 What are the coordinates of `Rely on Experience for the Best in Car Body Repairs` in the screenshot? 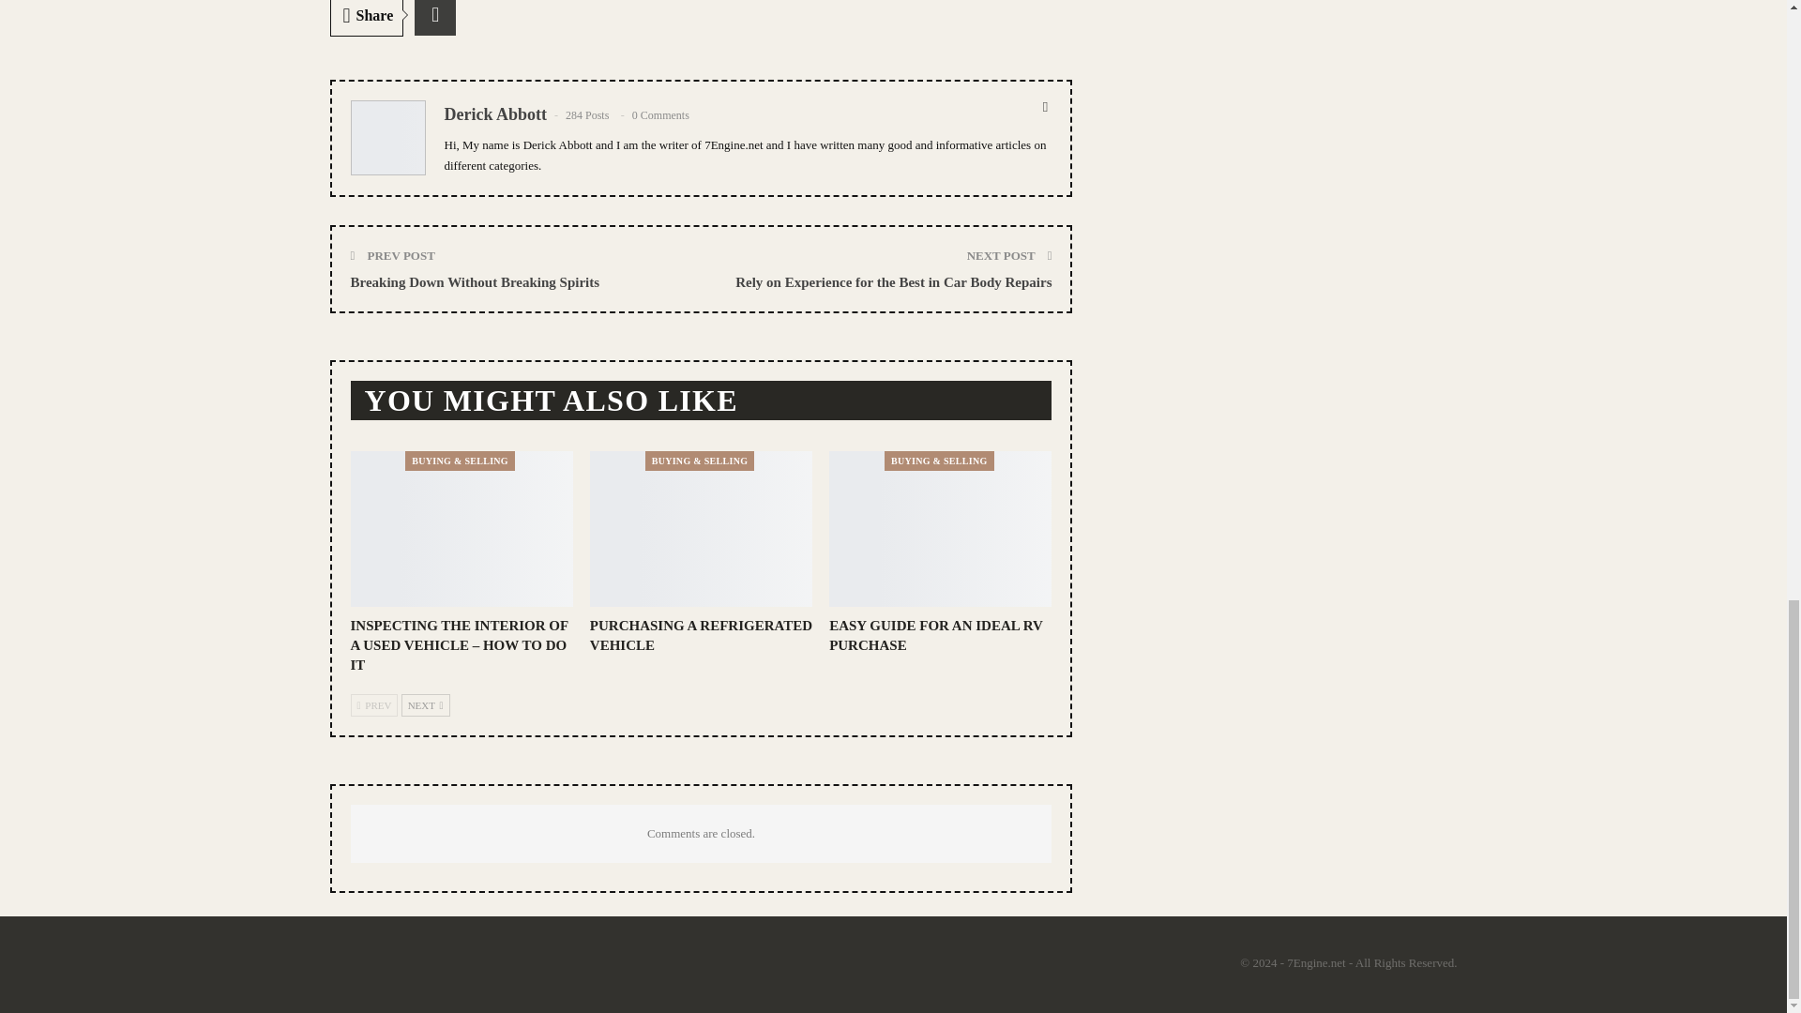 It's located at (893, 280).